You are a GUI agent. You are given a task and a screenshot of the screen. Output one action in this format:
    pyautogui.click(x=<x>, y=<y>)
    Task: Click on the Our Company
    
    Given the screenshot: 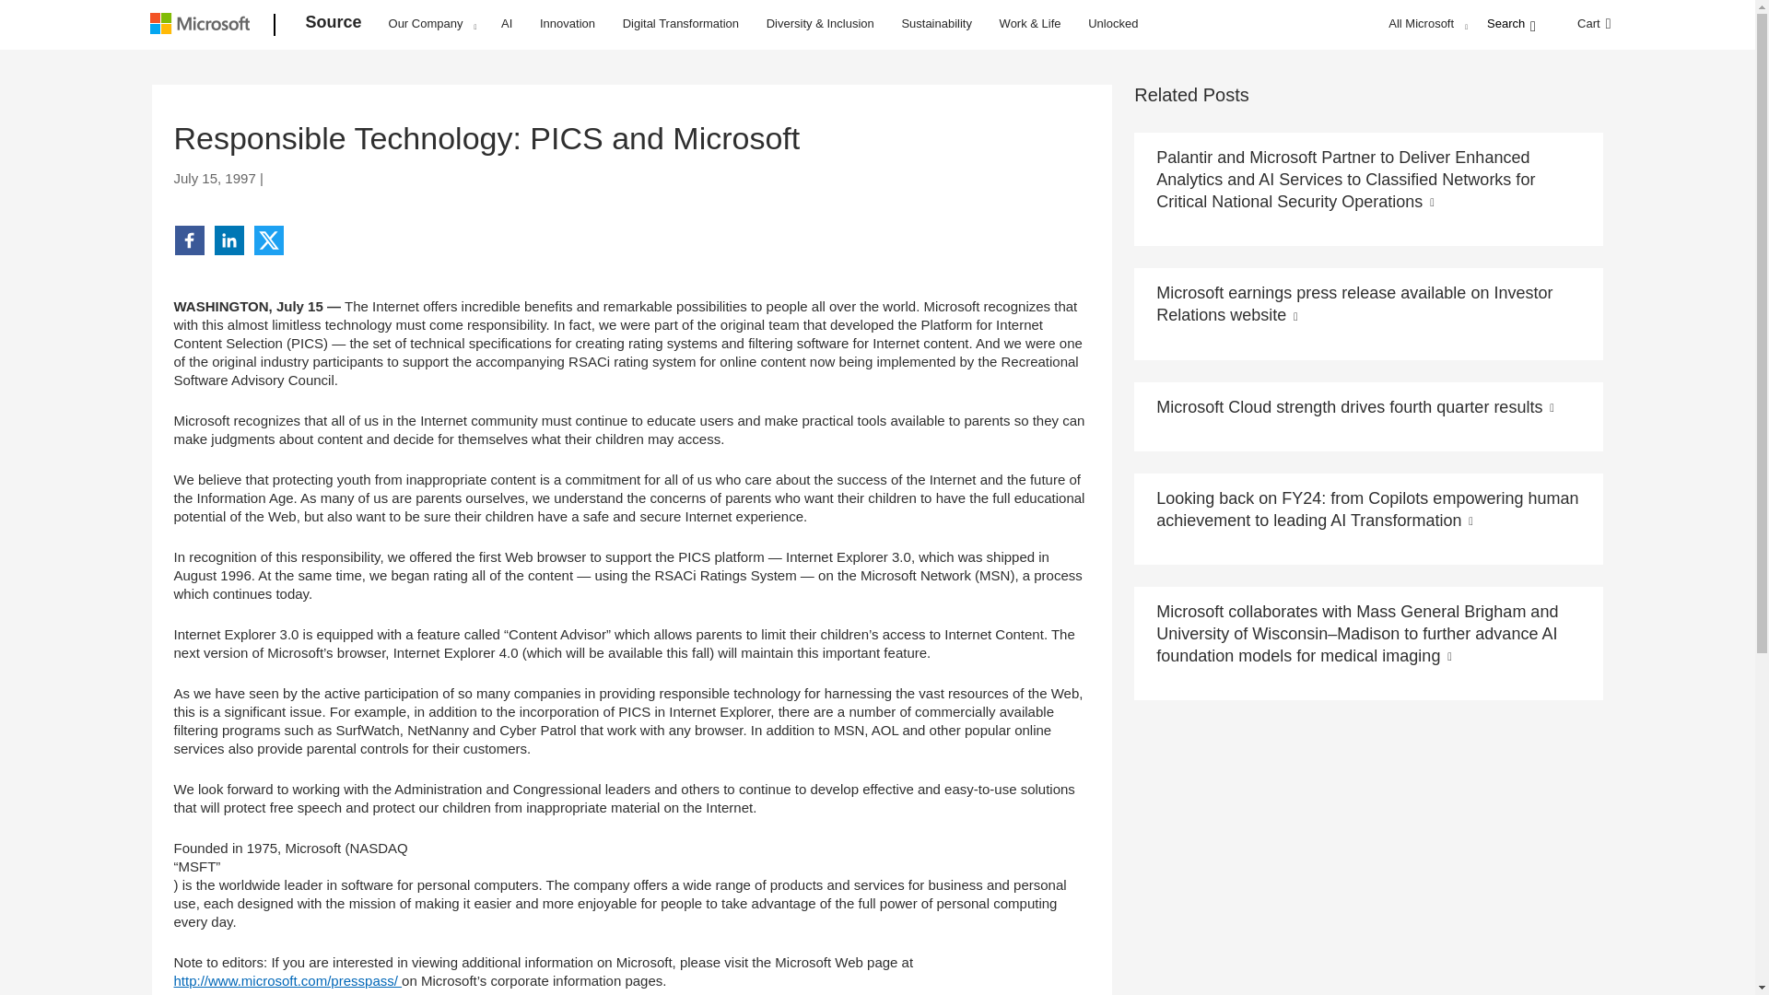 What is the action you would take?
    pyautogui.click(x=432, y=23)
    